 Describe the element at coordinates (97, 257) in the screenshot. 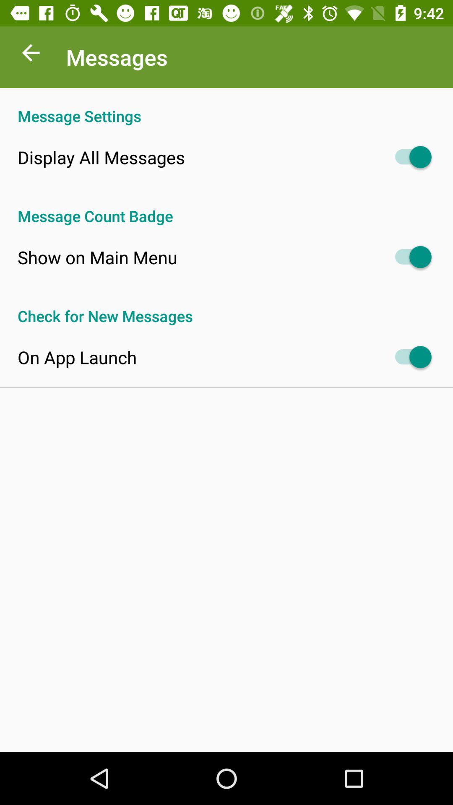

I see `tap the app below message count badge icon` at that location.